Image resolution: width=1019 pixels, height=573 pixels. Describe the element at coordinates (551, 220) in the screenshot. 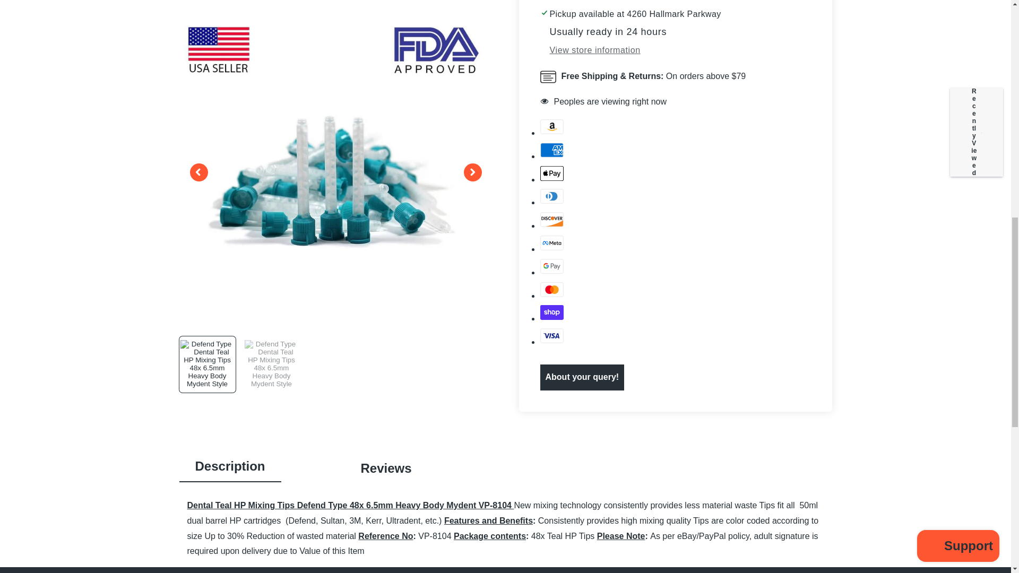

I see `Discover` at that location.